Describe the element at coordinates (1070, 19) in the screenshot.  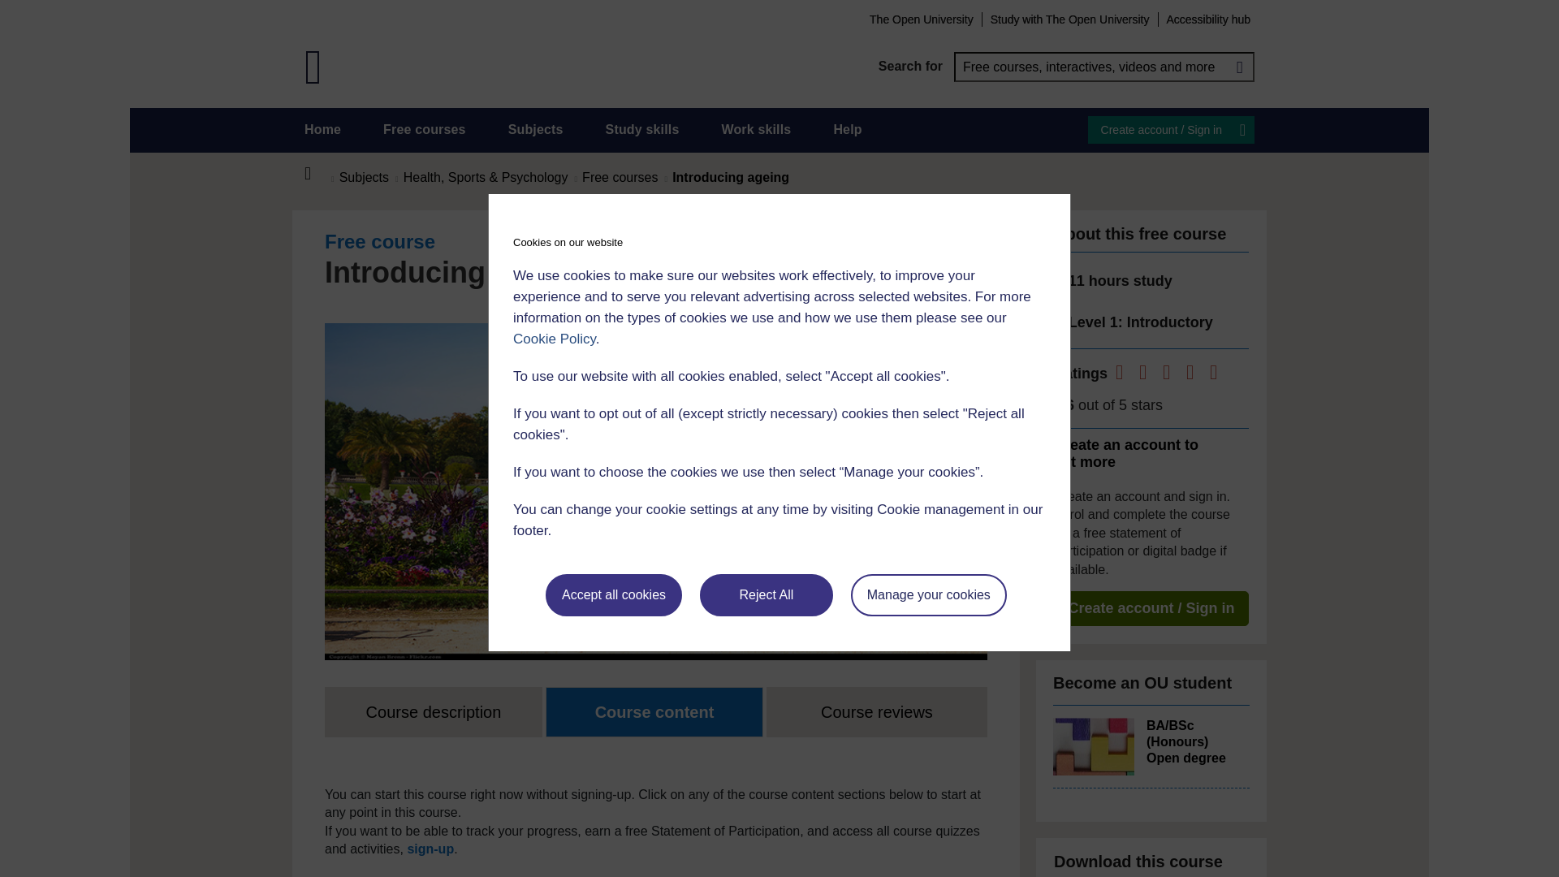
I see `Study with The Open University` at that location.